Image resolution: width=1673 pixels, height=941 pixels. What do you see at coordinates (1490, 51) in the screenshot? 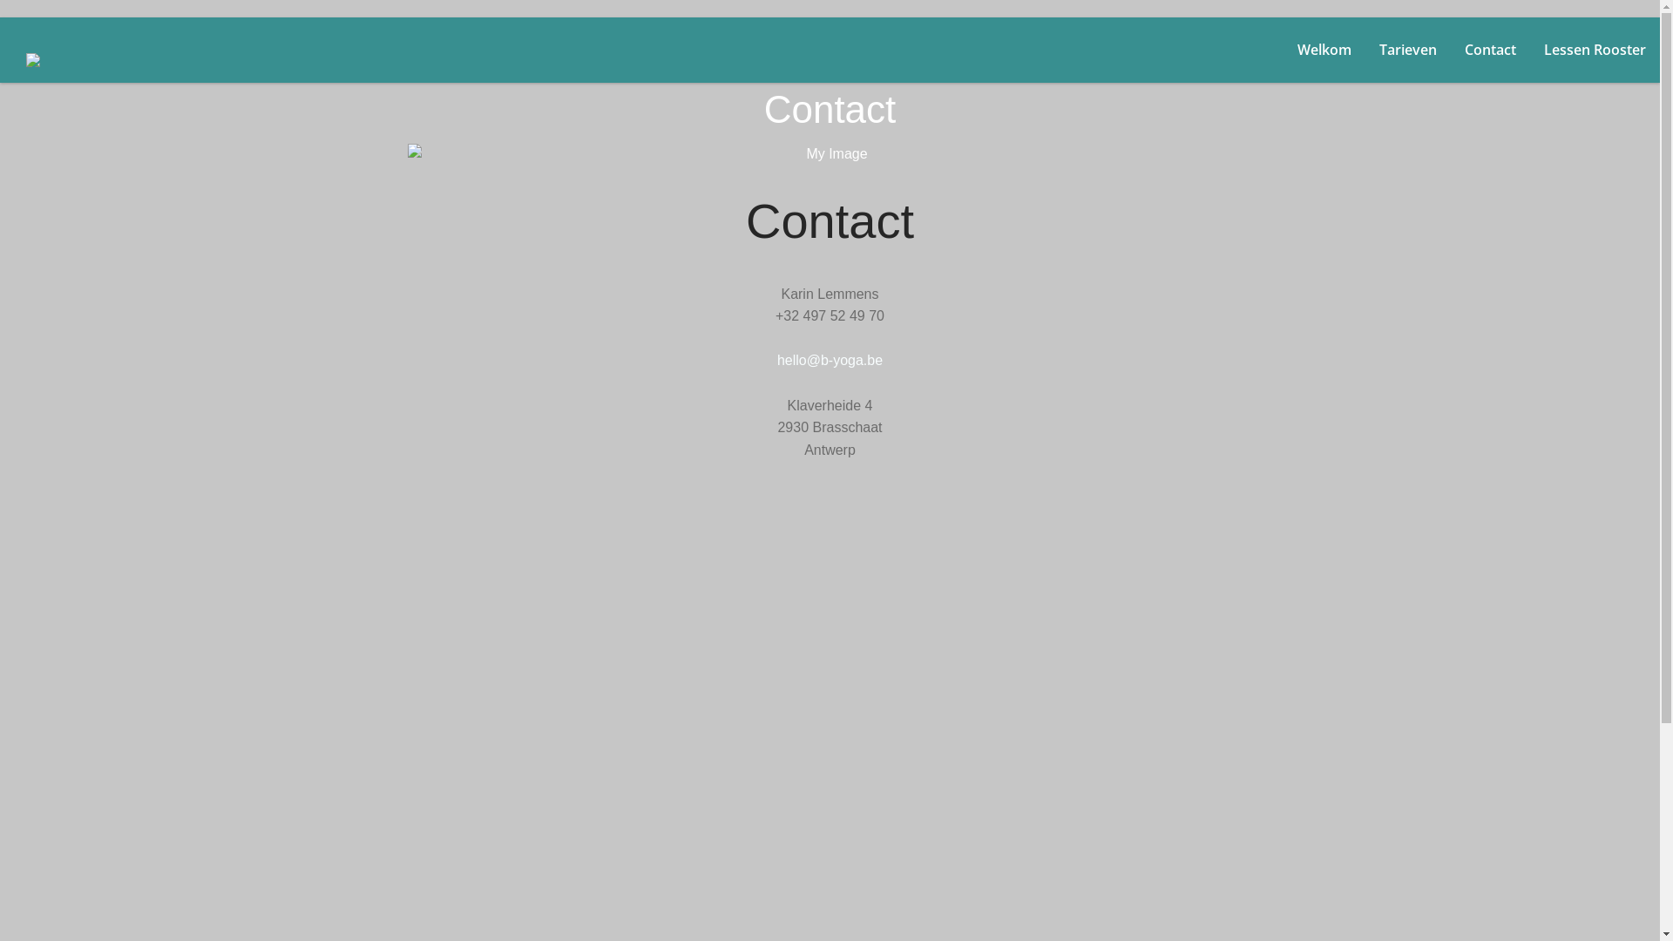
I see `Contact` at bounding box center [1490, 51].